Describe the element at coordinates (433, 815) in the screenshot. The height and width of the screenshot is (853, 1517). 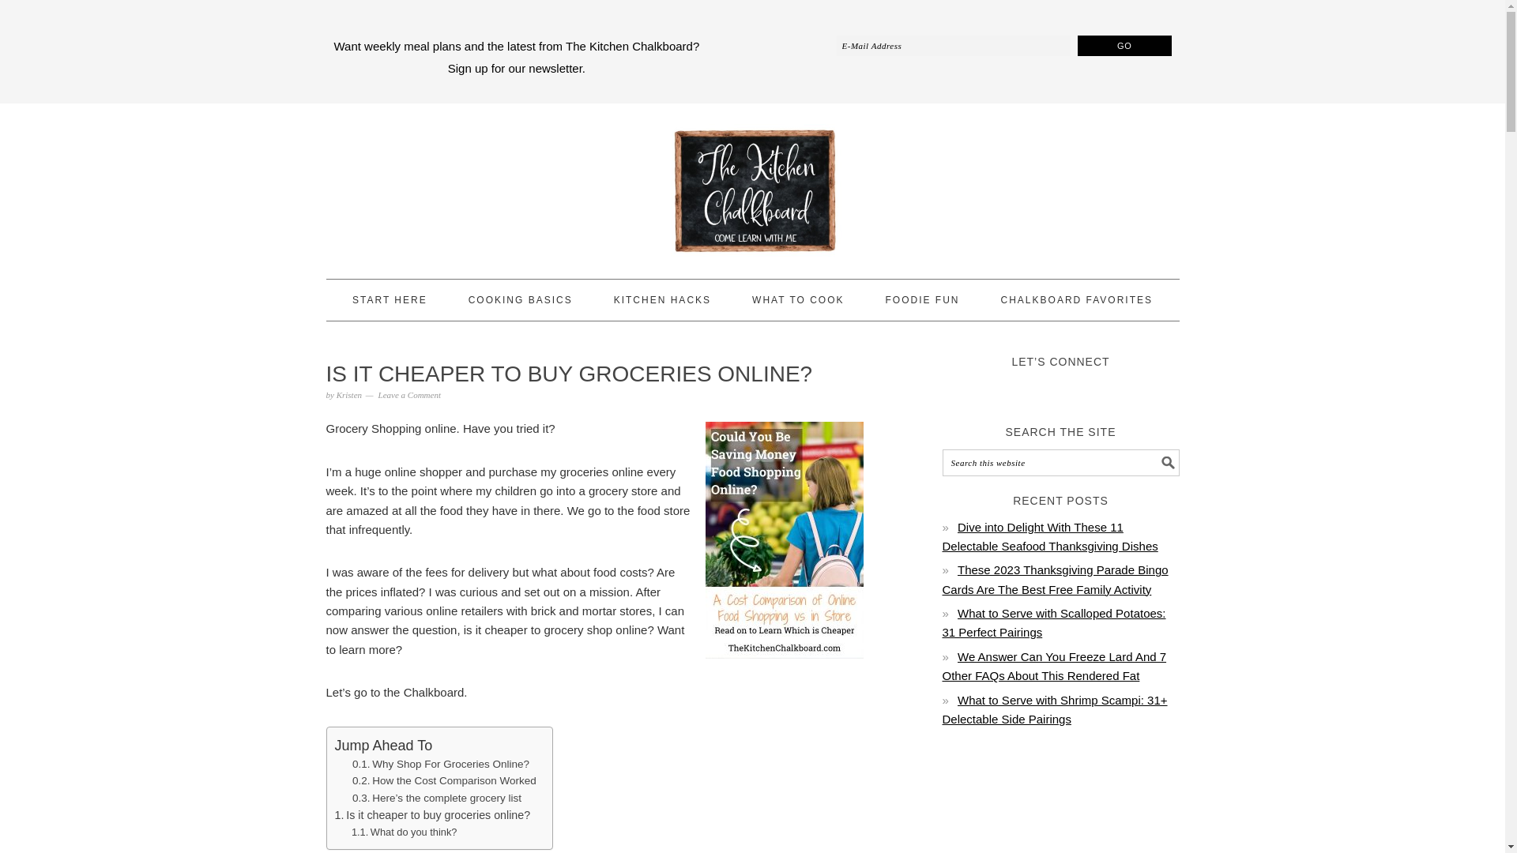
I see `Is it cheaper to buy groceries online?` at that location.